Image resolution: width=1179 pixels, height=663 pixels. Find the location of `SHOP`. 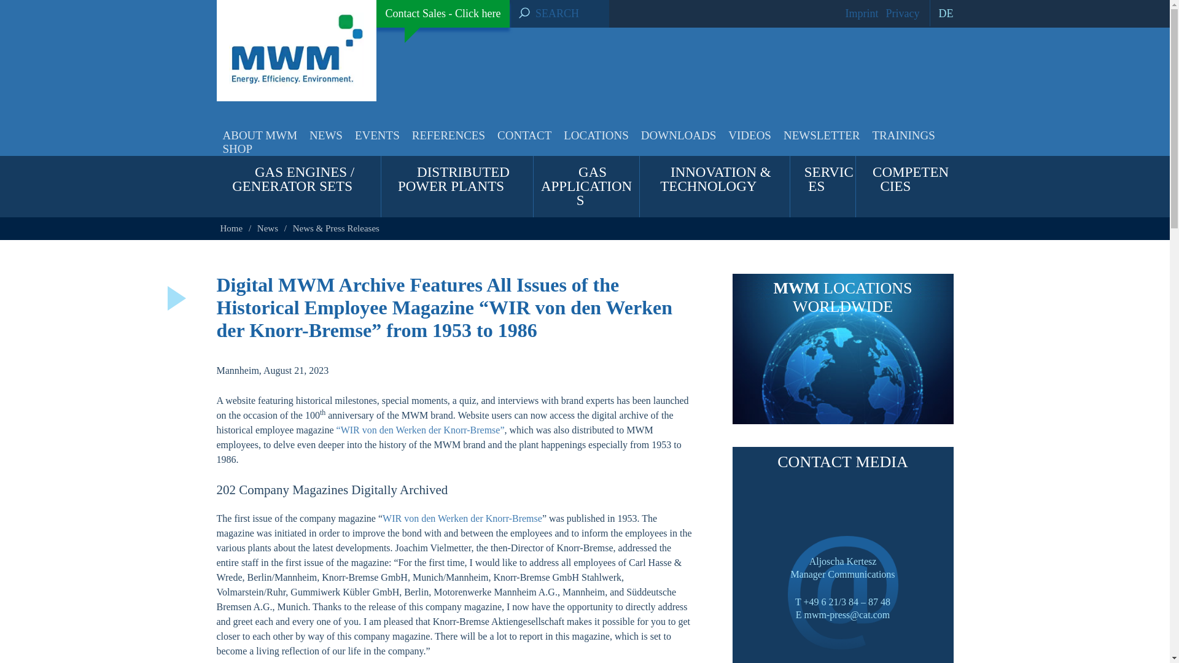

SHOP is located at coordinates (233, 149).